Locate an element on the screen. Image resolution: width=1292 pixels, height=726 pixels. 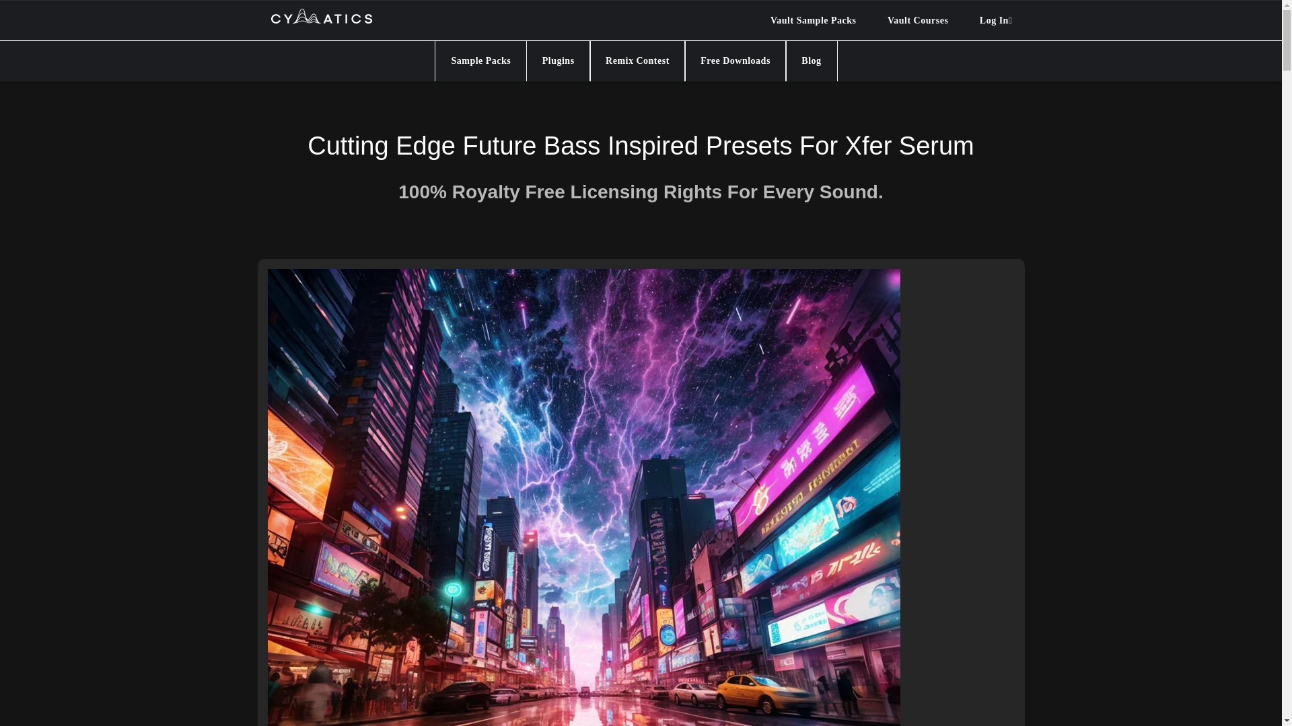
Plugins is located at coordinates (558, 61).